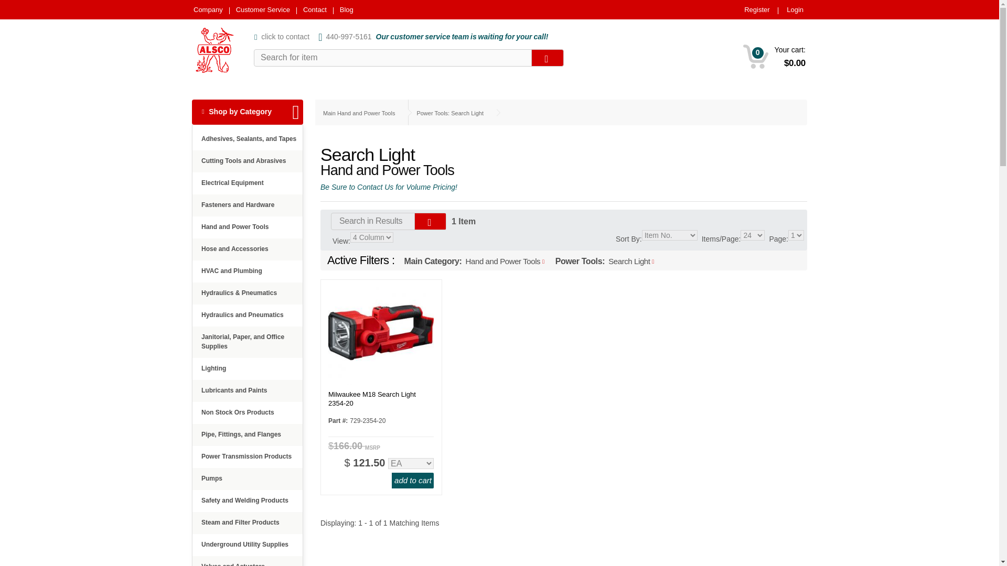 The width and height of the screenshot is (1007, 566). What do you see at coordinates (346, 9) in the screenshot?
I see `Blog` at bounding box center [346, 9].